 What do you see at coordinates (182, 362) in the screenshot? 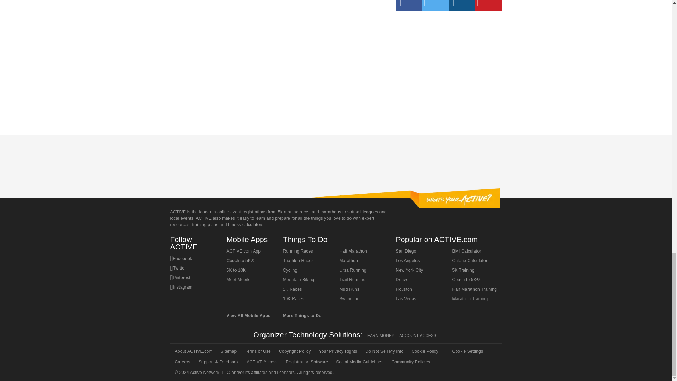
I see `Careers at Active` at bounding box center [182, 362].